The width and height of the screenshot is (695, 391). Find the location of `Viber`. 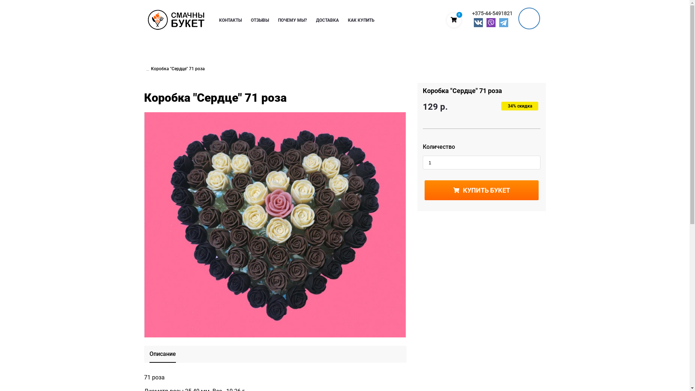

Viber is located at coordinates (491, 23).